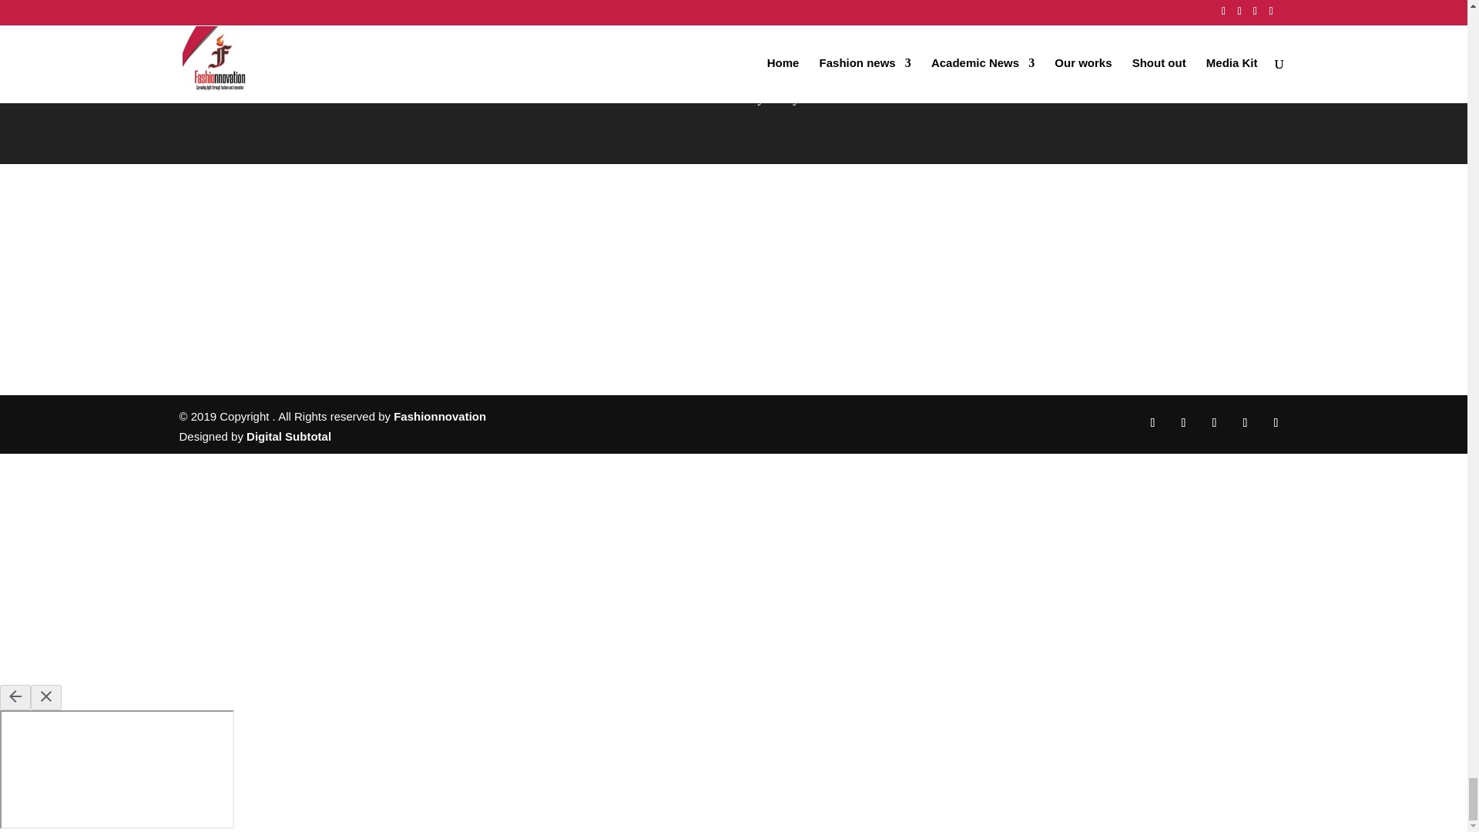 Image resolution: width=1479 pixels, height=832 pixels. What do you see at coordinates (1245, 422) in the screenshot?
I see `Follow on Pinterest` at bounding box center [1245, 422].